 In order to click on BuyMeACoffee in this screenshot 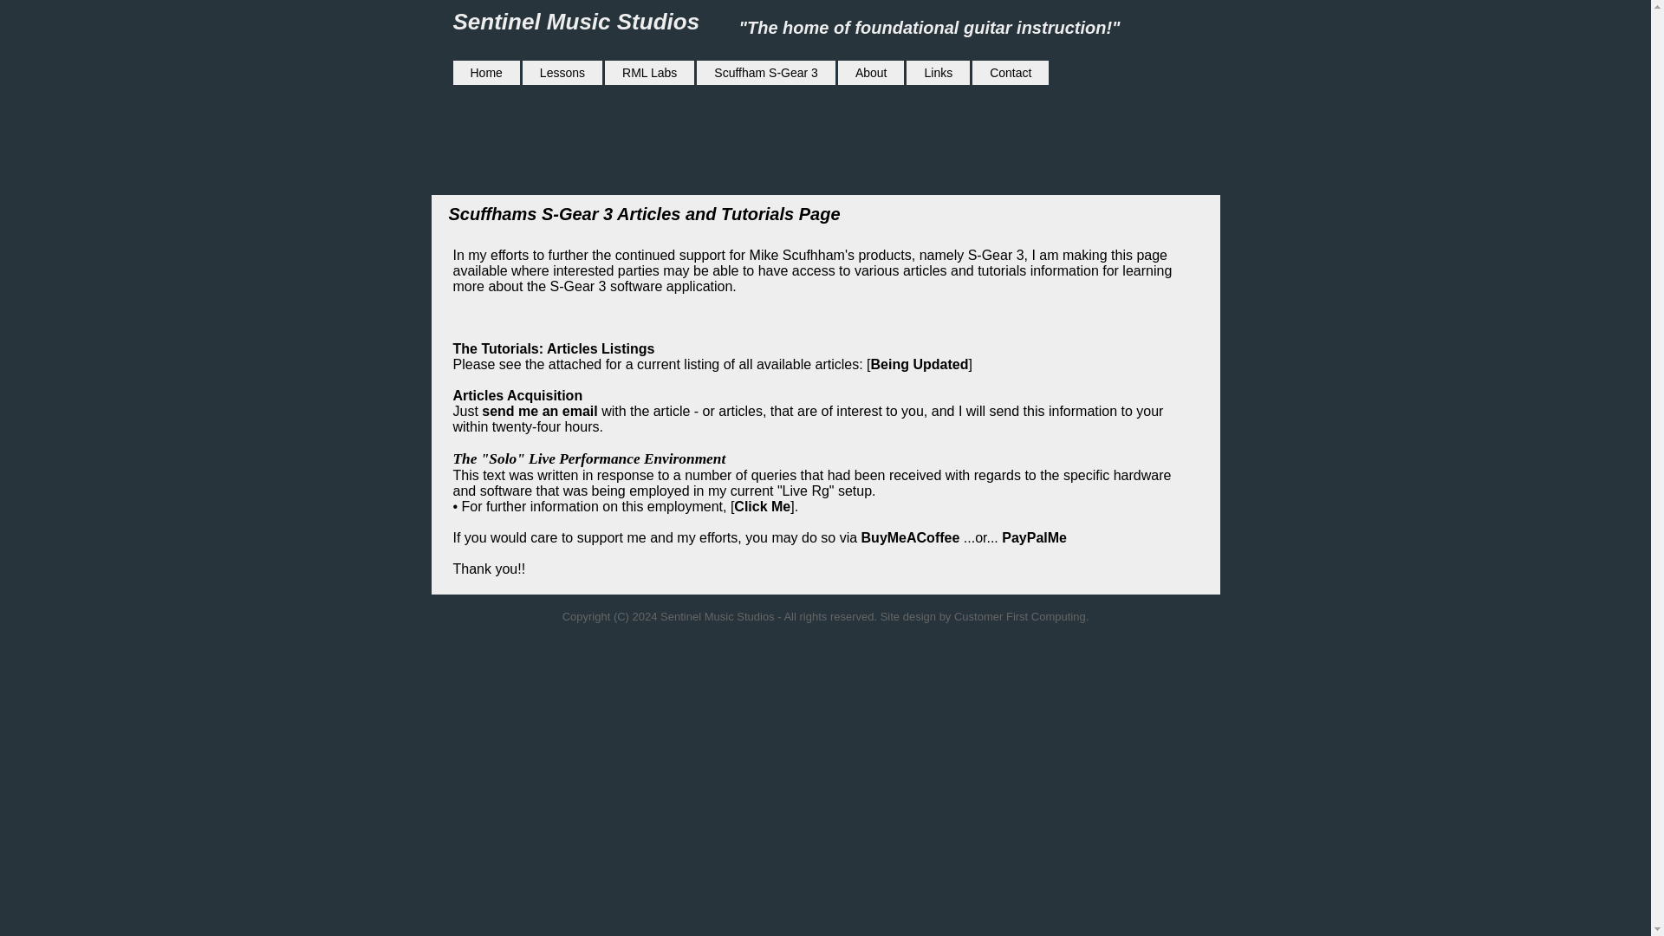, I will do `click(910, 537)`.